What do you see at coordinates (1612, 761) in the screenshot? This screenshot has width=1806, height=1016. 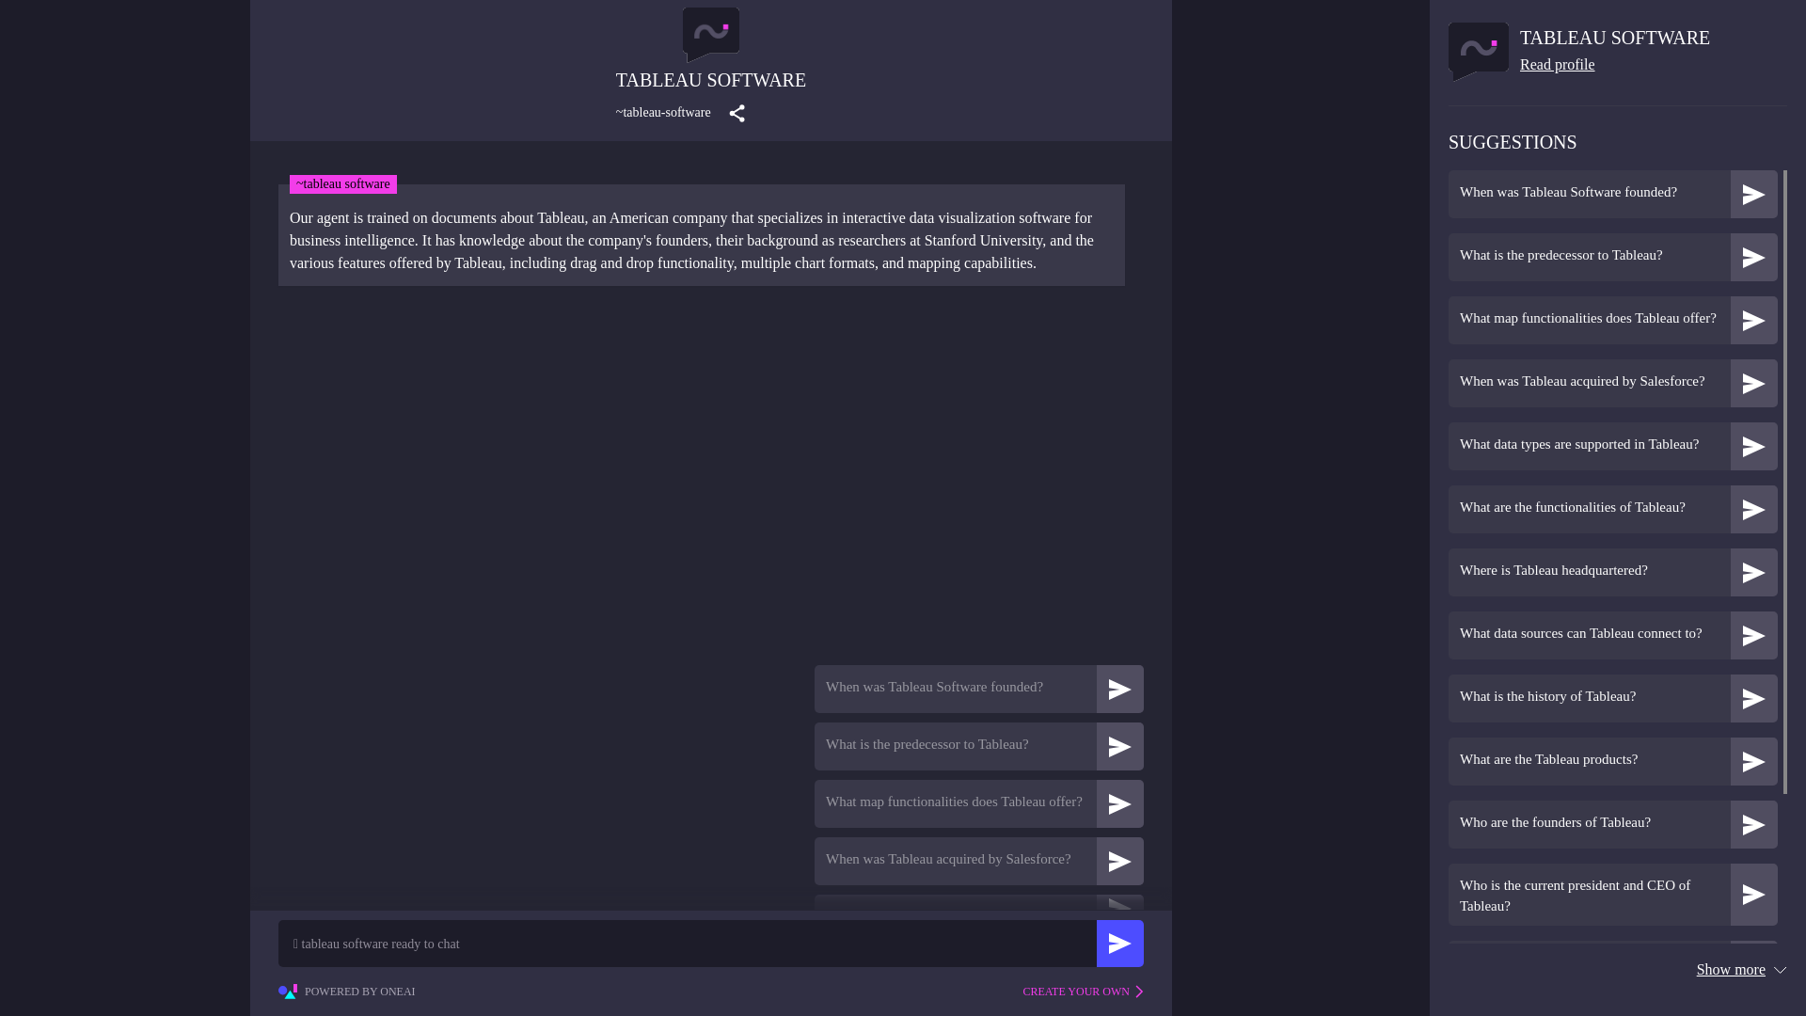 I see `What are the Tableau products?` at bounding box center [1612, 761].